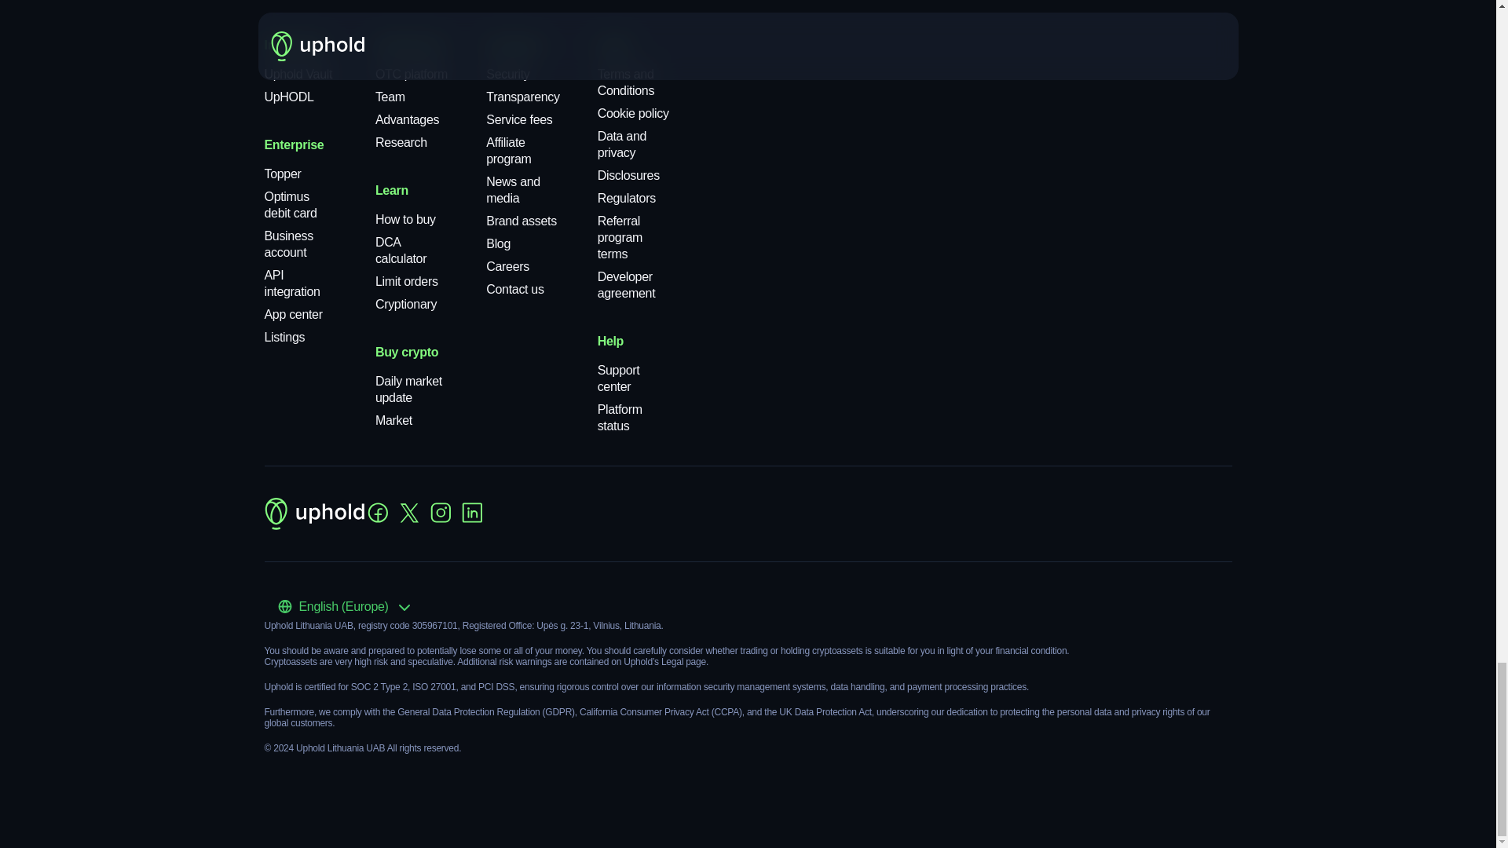 The height and width of the screenshot is (848, 1508). What do you see at coordinates (406, 305) in the screenshot?
I see `Cryptionary` at bounding box center [406, 305].